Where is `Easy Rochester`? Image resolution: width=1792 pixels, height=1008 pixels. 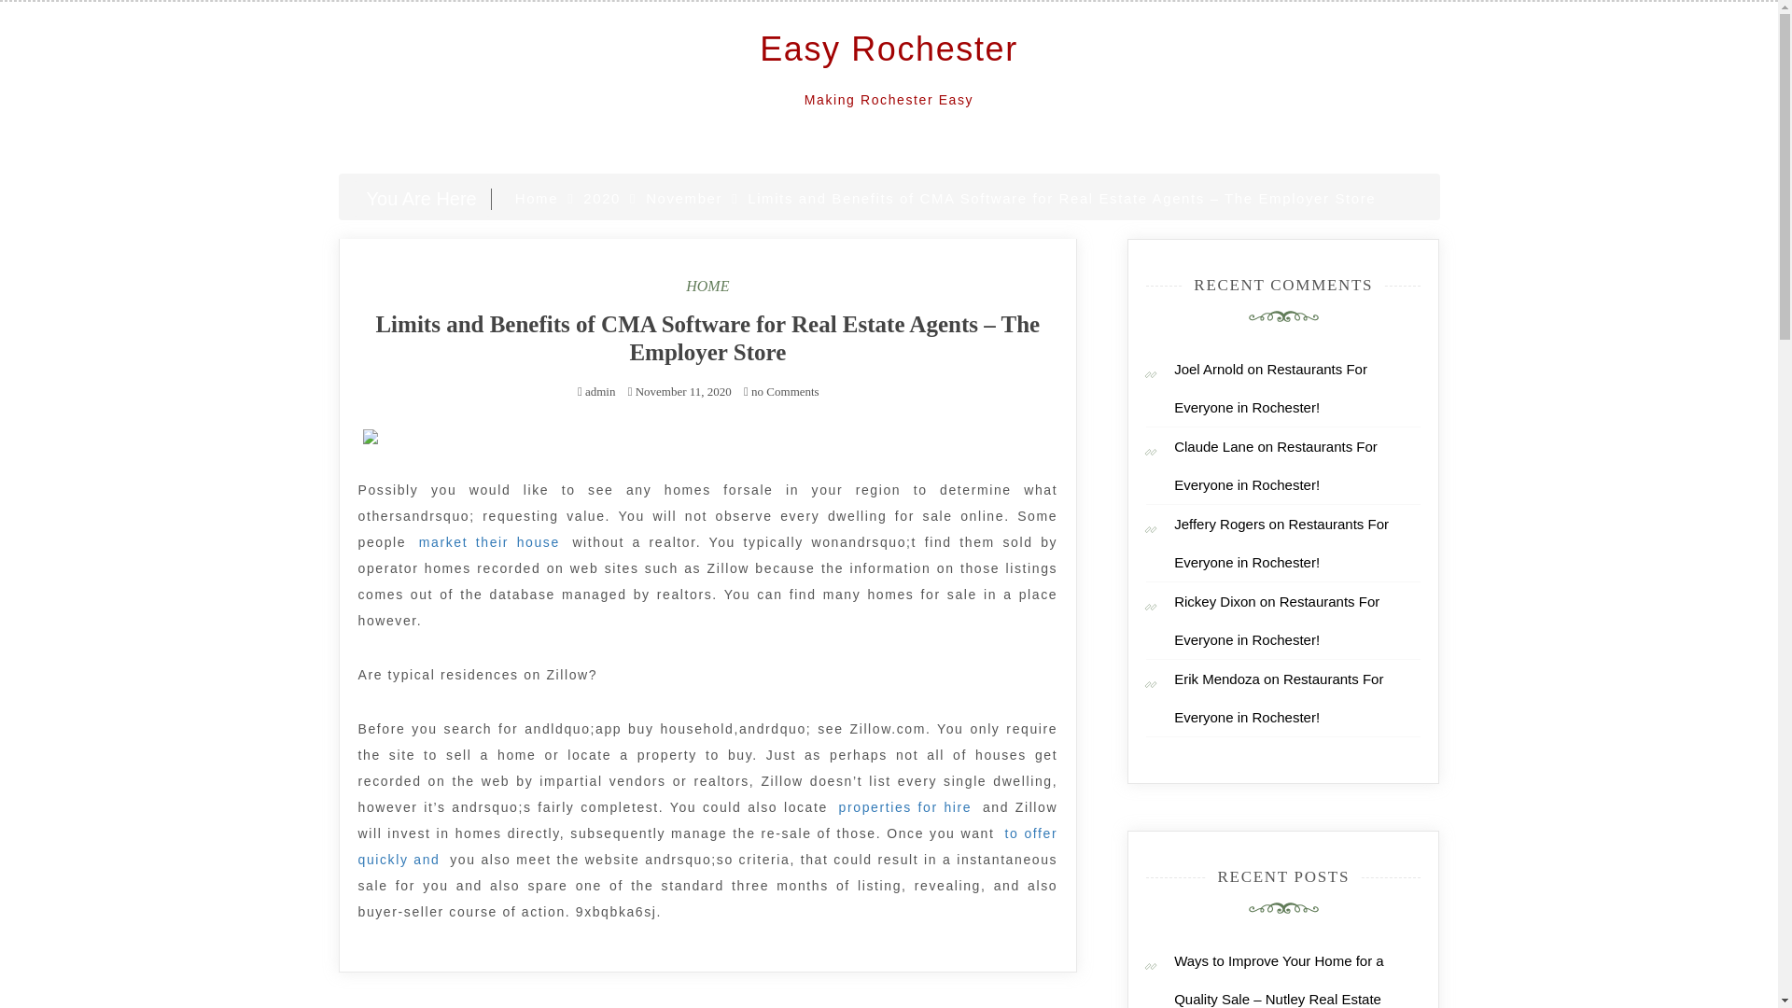 Easy Rochester is located at coordinates (889, 49).